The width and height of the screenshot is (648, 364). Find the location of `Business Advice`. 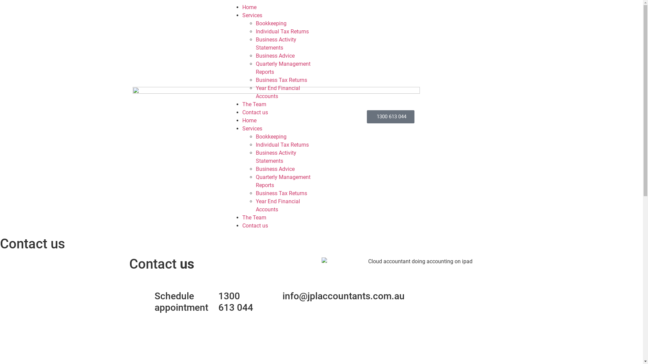

Business Advice is located at coordinates (275, 56).